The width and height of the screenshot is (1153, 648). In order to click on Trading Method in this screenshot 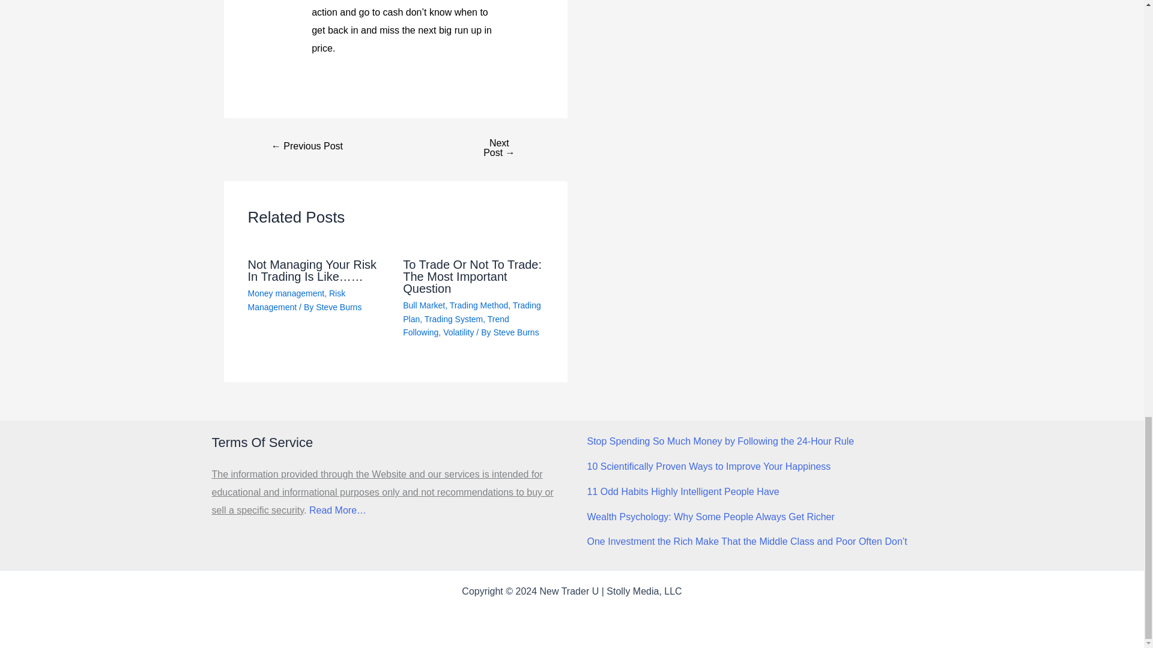, I will do `click(479, 305)`.